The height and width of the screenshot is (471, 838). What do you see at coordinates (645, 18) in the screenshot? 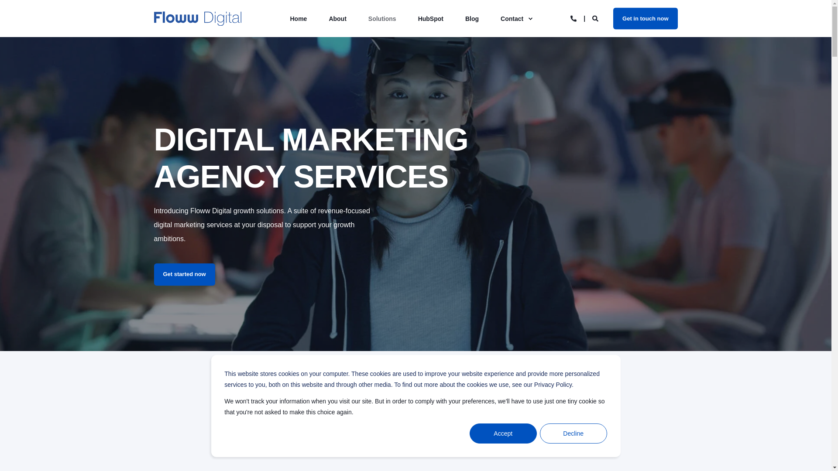
I see `Get in touch now` at bounding box center [645, 18].